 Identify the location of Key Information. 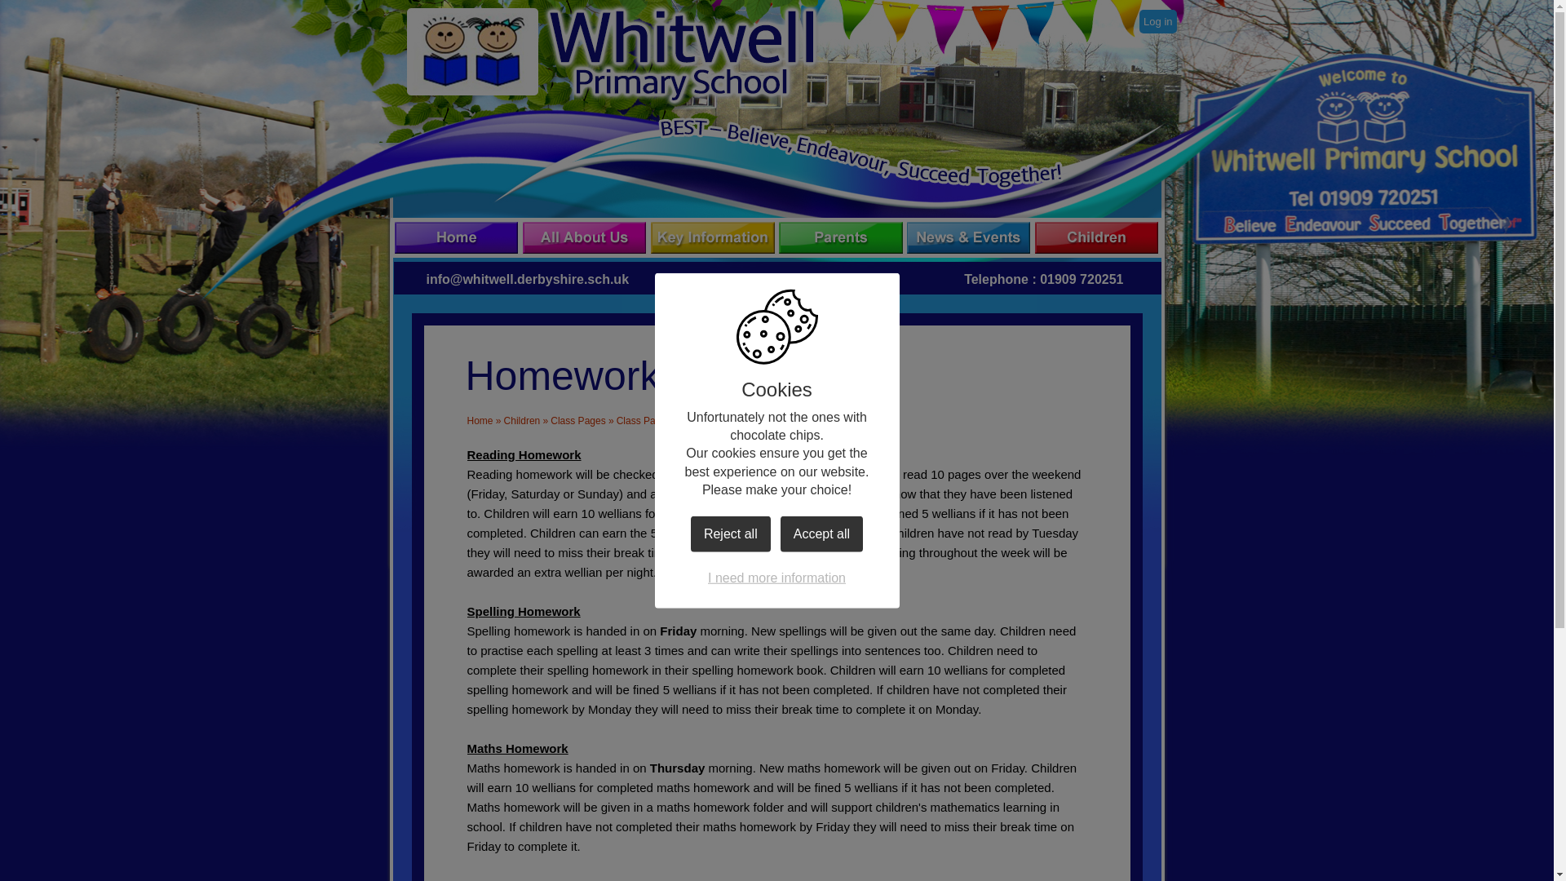
(714, 238).